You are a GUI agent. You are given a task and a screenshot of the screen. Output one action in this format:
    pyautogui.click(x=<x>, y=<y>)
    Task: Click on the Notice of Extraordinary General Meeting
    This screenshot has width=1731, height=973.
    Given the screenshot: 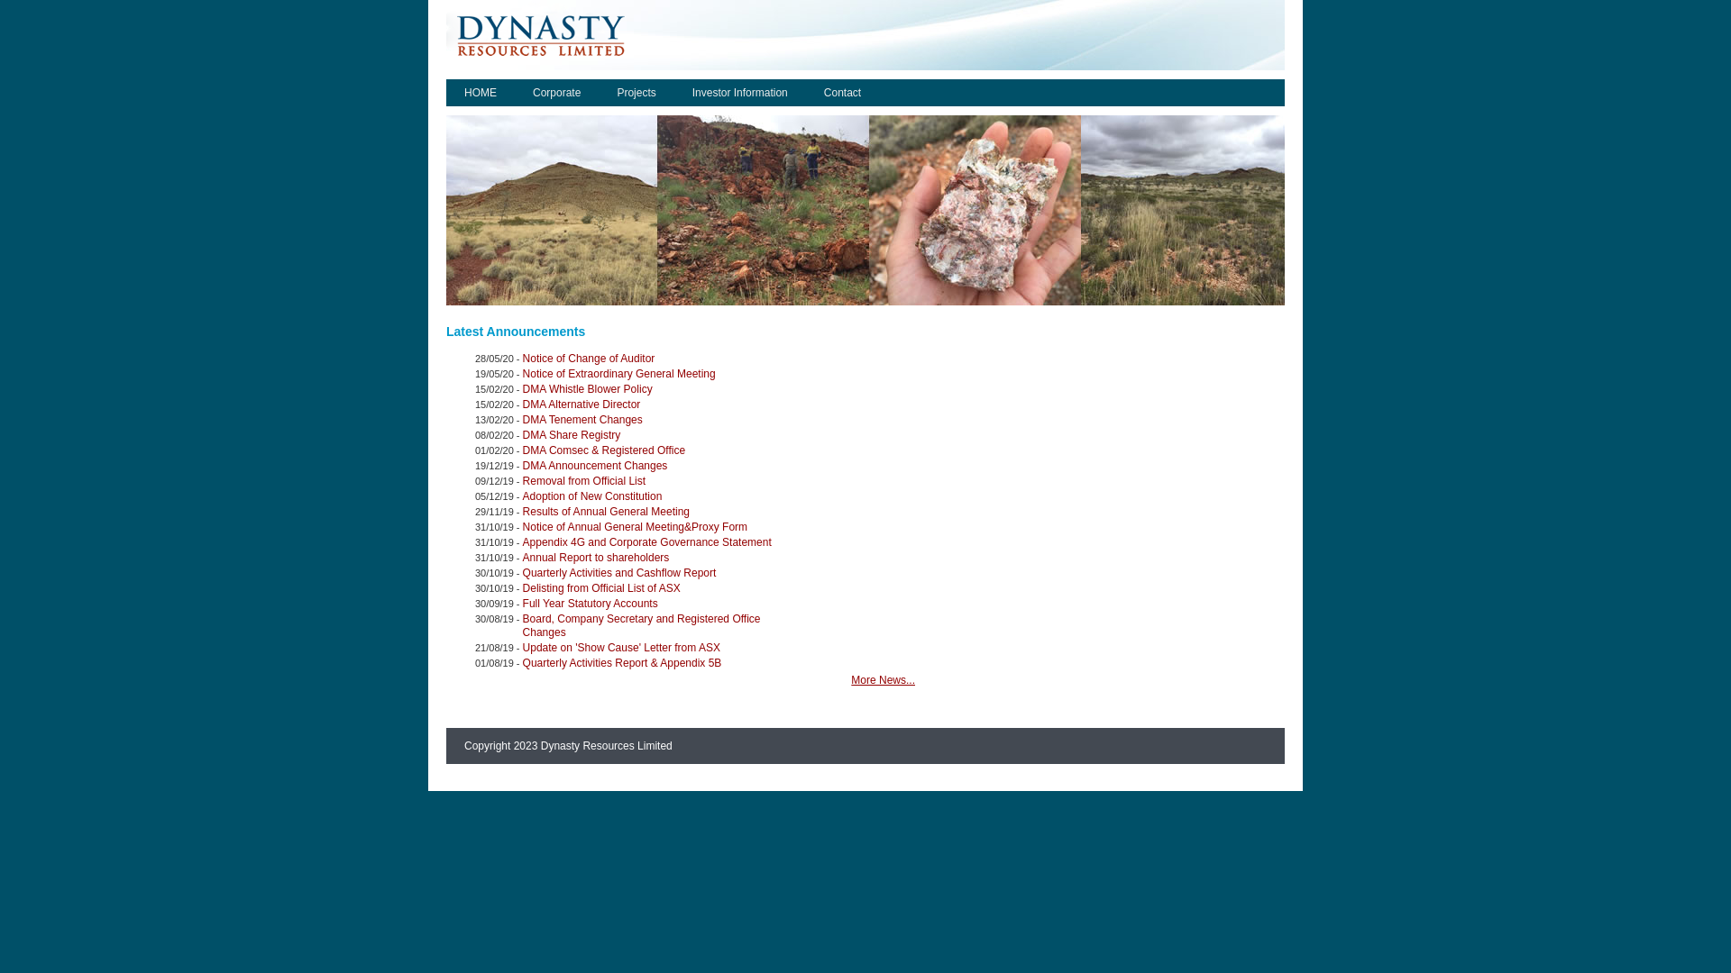 What is the action you would take?
    pyautogui.click(x=656, y=375)
    